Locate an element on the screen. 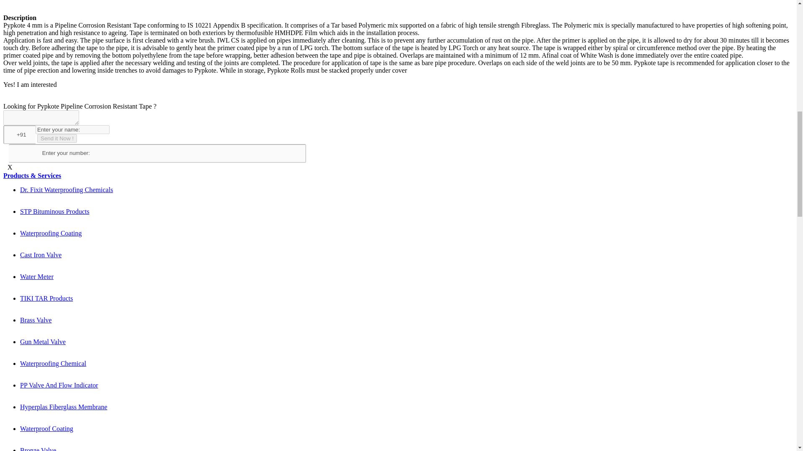 This screenshot has height=451, width=803. Enter your name: is located at coordinates (72, 129).